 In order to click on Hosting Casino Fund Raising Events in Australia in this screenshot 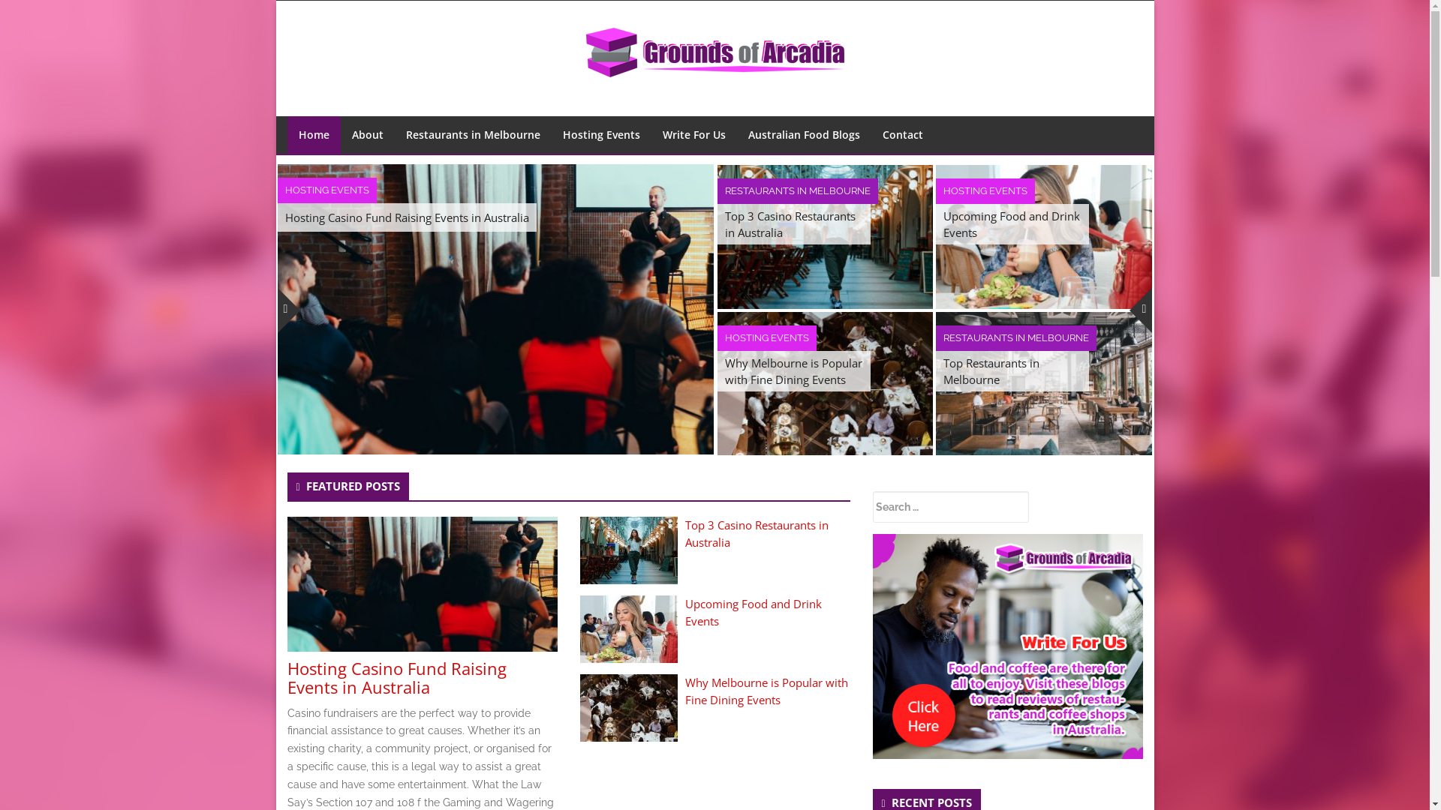, I will do `click(407, 217)`.